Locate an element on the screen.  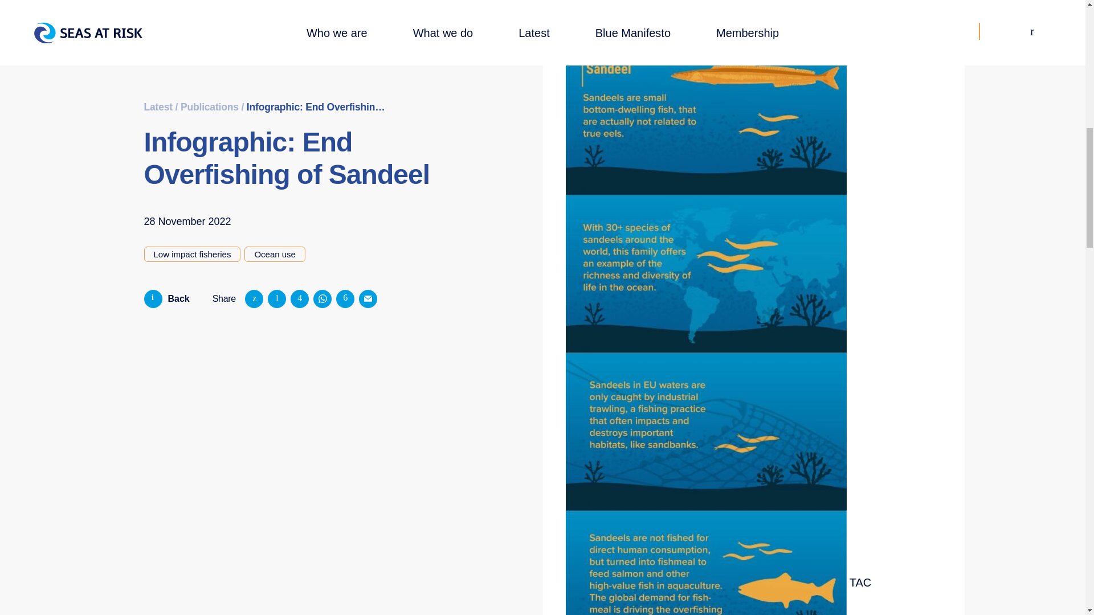
Share on Twitter is located at coordinates (254, 114).